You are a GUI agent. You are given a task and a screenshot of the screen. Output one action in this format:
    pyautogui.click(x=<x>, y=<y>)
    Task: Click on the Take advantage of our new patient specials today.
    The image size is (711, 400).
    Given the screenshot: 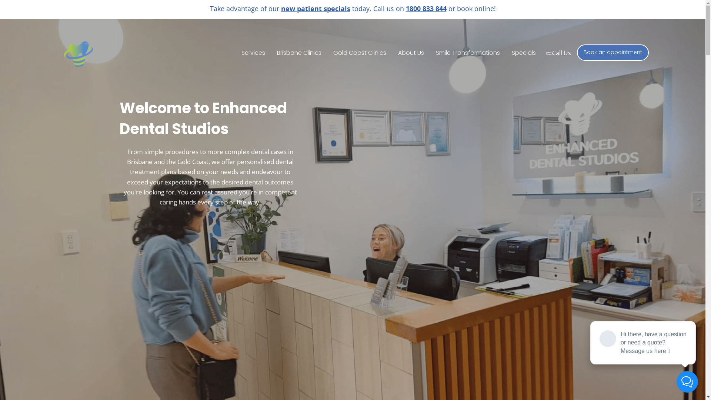 What is the action you would take?
    pyautogui.click(x=290, y=9)
    